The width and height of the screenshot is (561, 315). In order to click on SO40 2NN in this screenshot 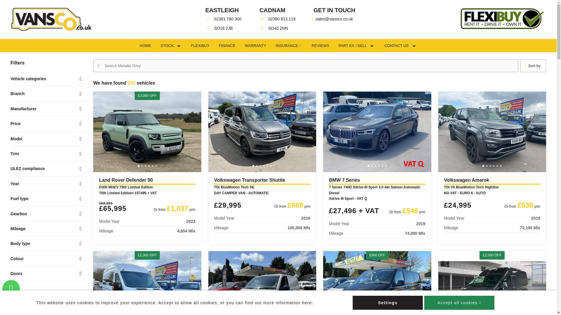, I will do `click(278, 29)`.